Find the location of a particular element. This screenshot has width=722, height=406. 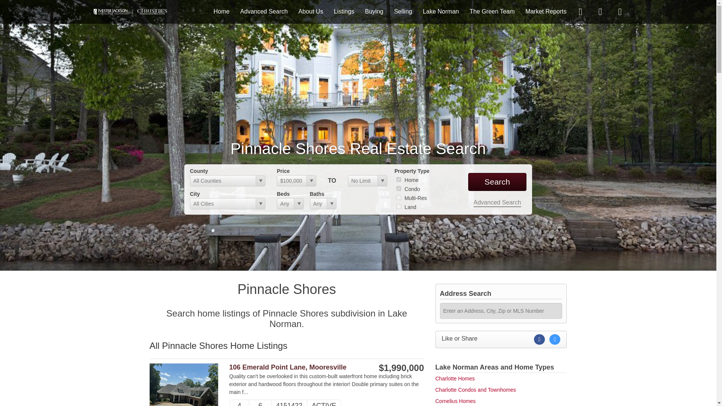

lnd is located at coordinates (399, 207).